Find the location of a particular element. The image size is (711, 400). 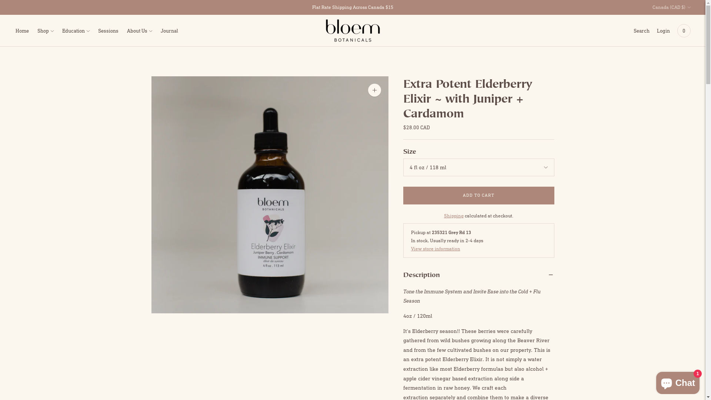

Login is located at coordinates (664, 30).